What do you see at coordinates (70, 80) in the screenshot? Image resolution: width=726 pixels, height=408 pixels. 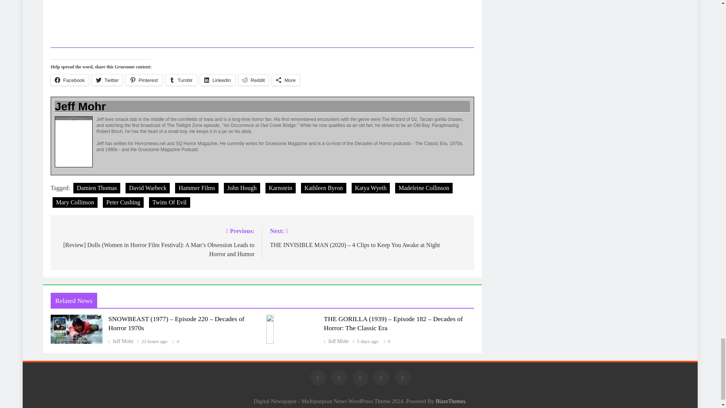 I see `Click to share on Facebook` at bounding box center [70, 80].